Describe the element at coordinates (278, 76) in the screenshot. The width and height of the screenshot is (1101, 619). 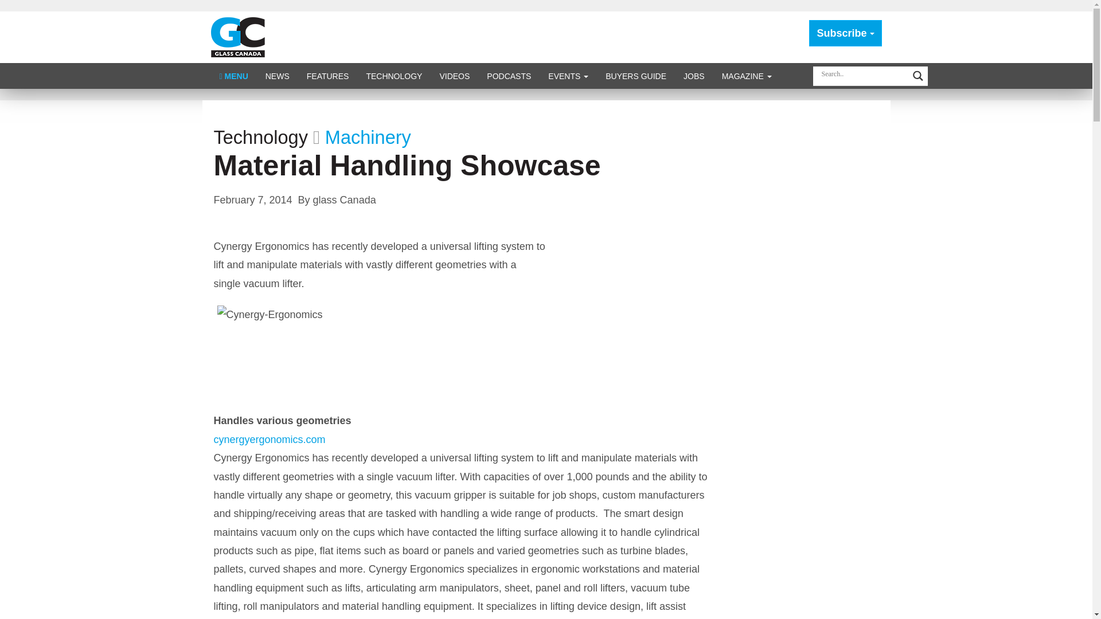
I see `NEWS` at that location.